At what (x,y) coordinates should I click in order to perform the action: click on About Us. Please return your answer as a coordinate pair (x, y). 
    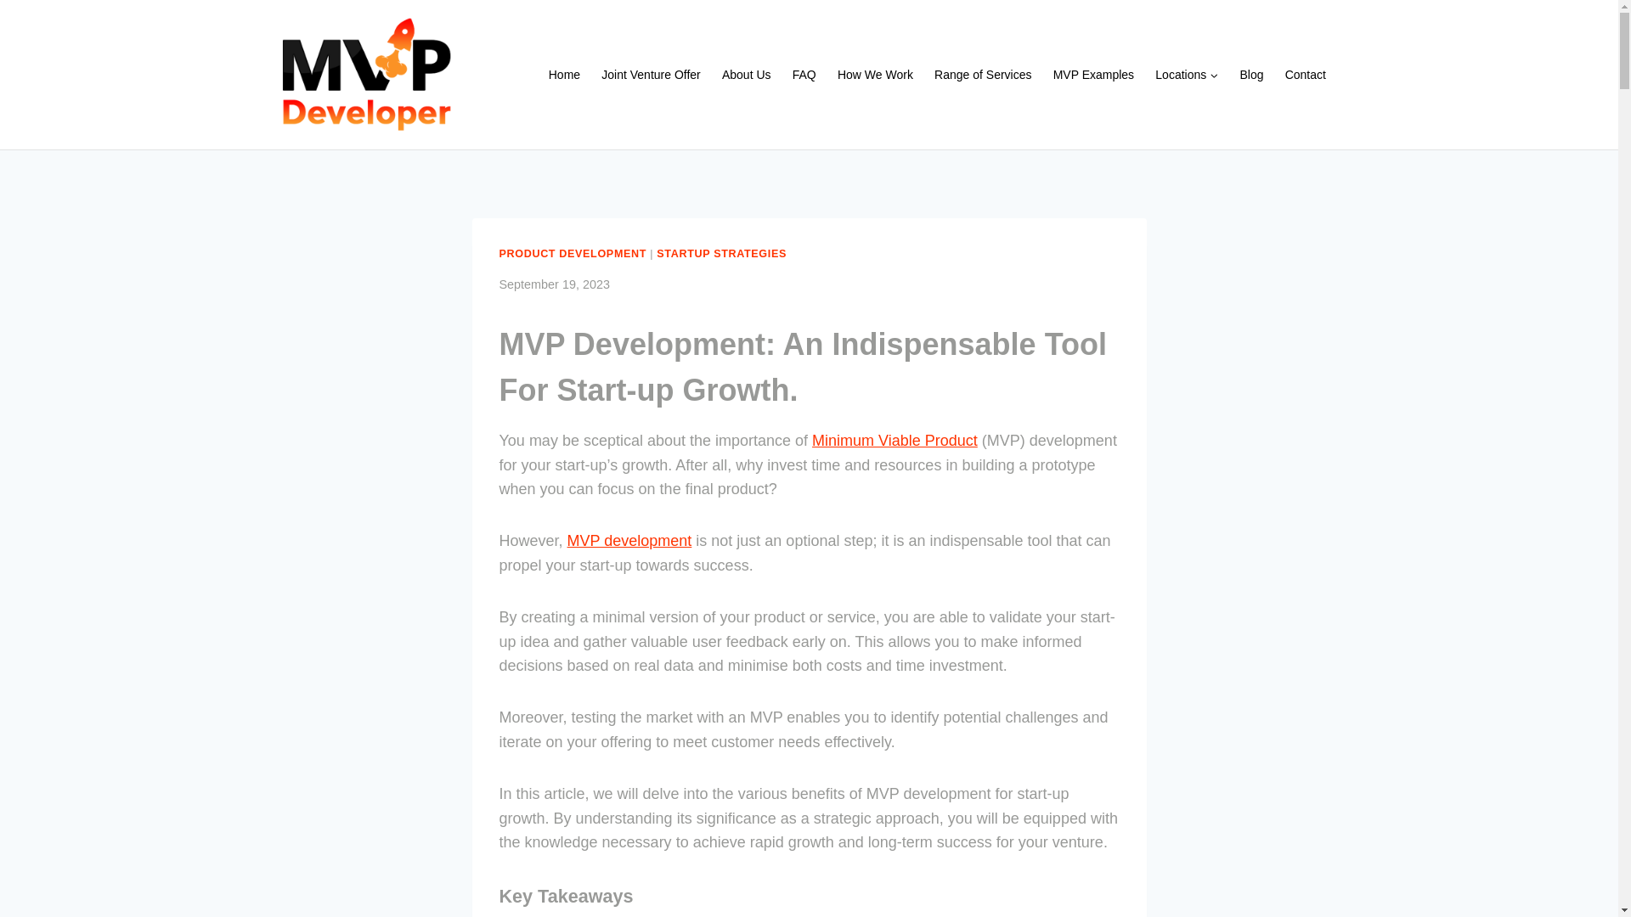
    Looking at the image, I should click on (746, 75).